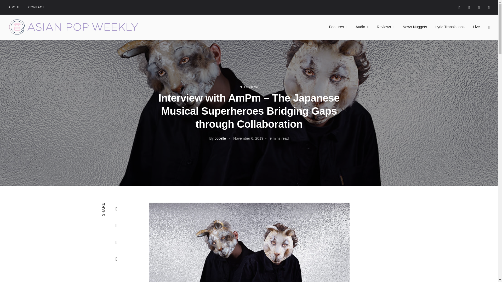 The height and width of the screenshot is (282, 502). Describe the element at coordinates (220, 138) in the screenshot. I see `Jocelle` at that location.